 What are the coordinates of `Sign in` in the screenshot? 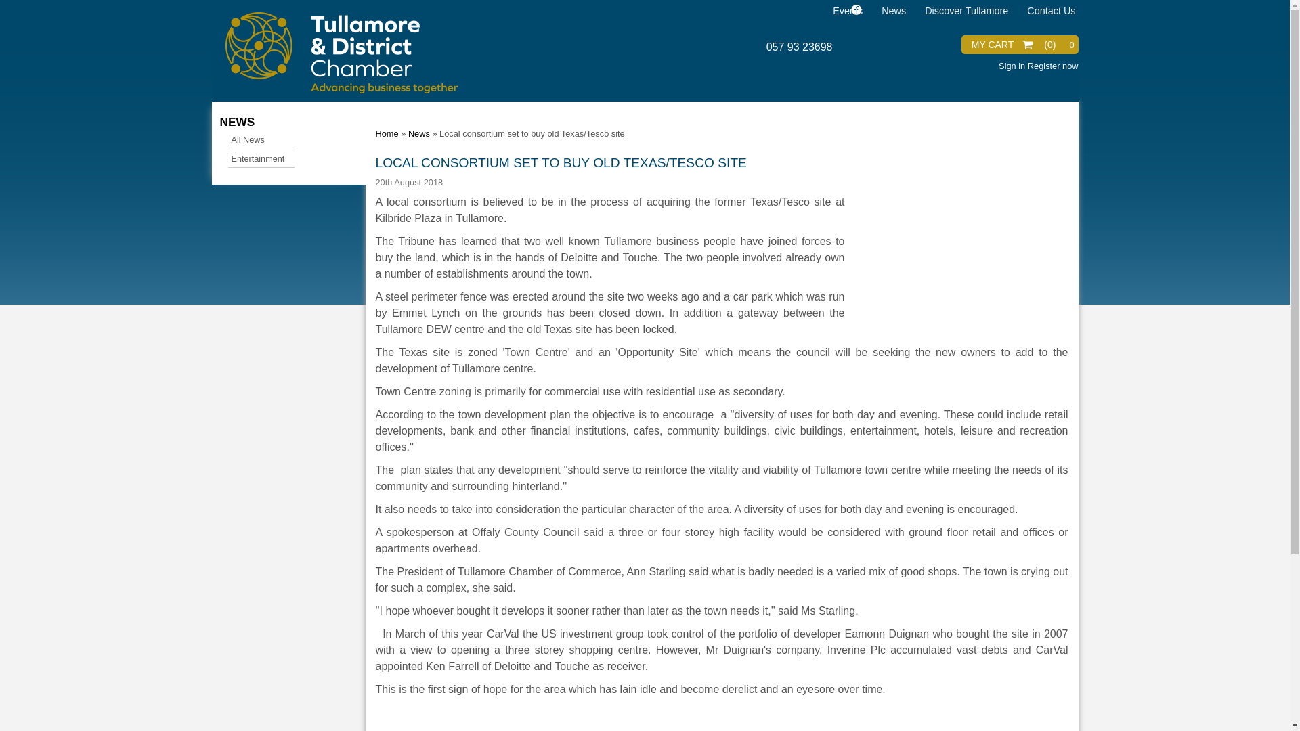 It's located at (1012, 65).